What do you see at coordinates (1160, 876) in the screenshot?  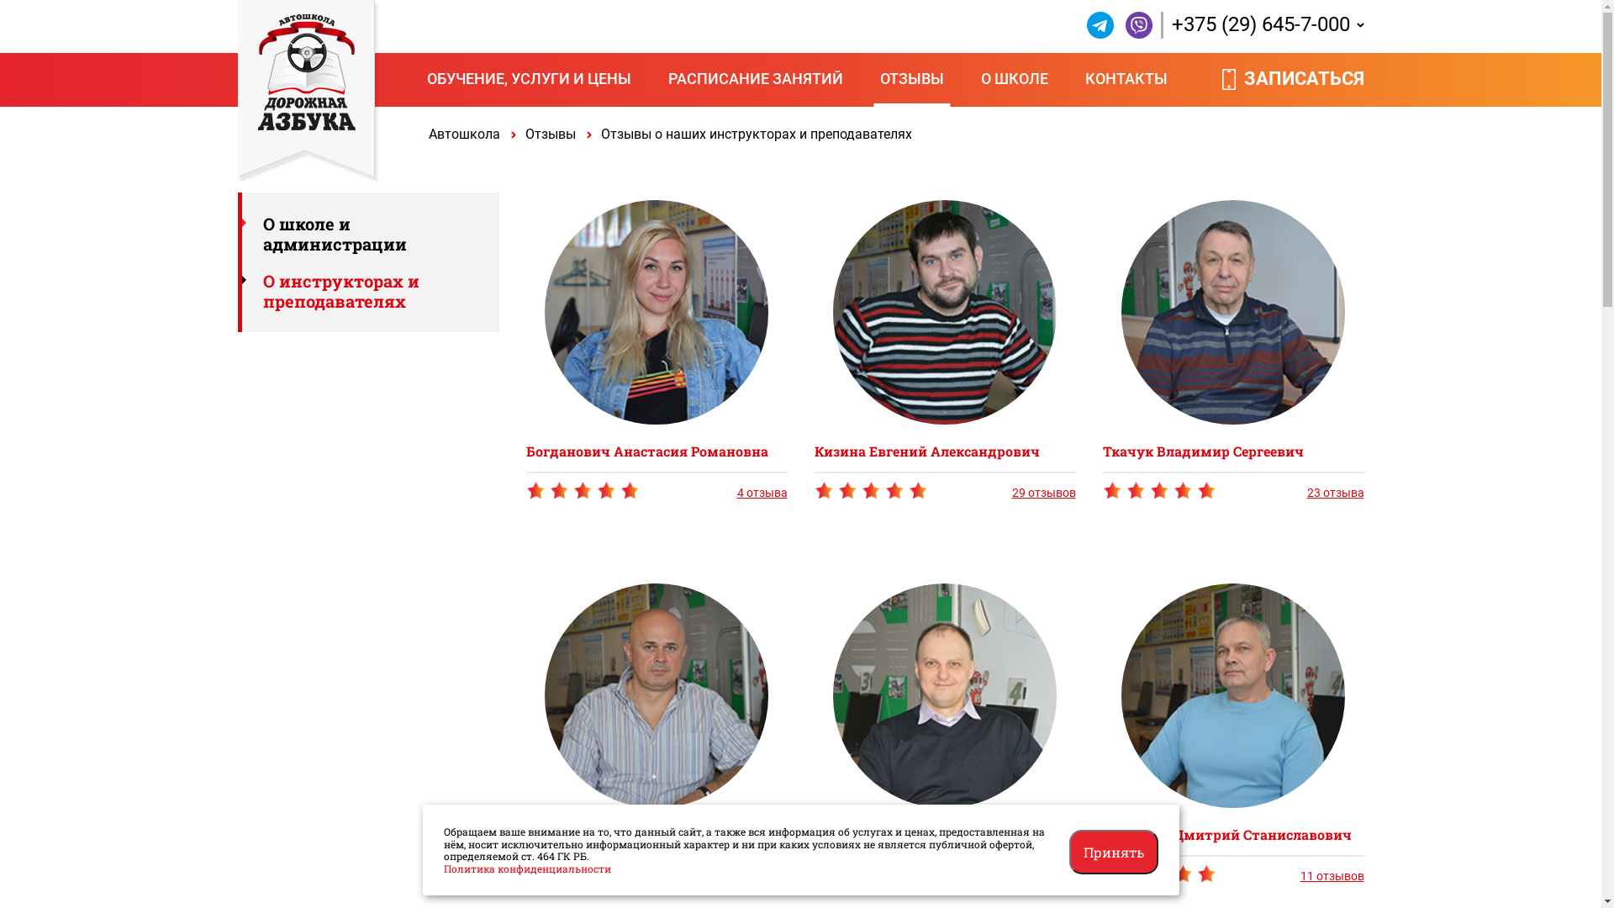 I see `gorgeous` at bounding box center [1160, 876].